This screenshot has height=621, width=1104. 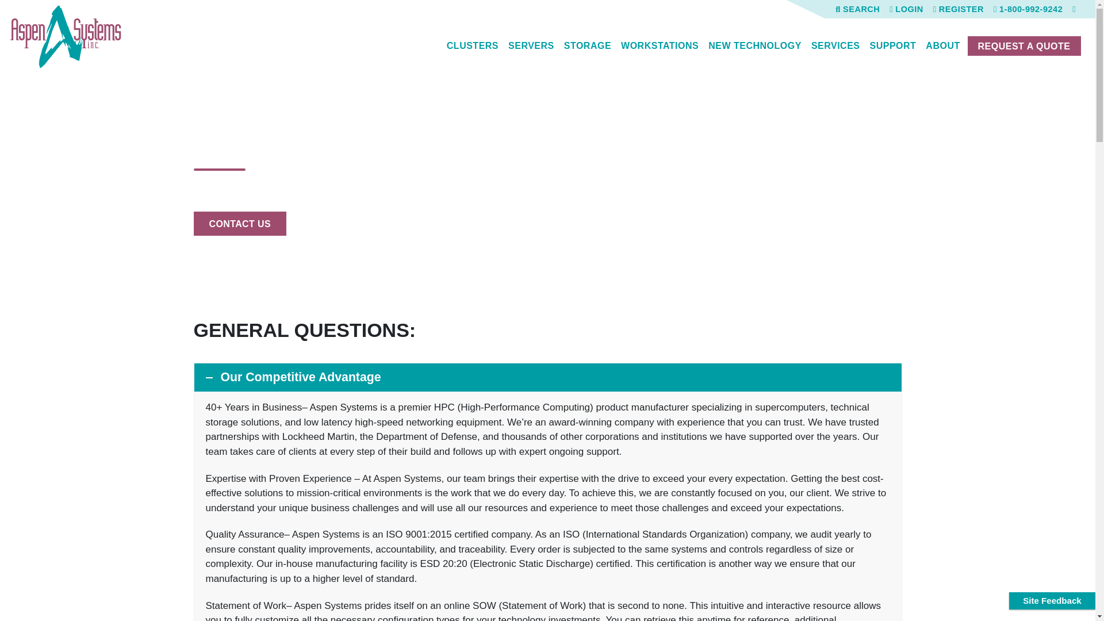 What do you see at coordinates (587, 45) in the screenshot?
I see `STORAGE` at bounding box center [587, 45].